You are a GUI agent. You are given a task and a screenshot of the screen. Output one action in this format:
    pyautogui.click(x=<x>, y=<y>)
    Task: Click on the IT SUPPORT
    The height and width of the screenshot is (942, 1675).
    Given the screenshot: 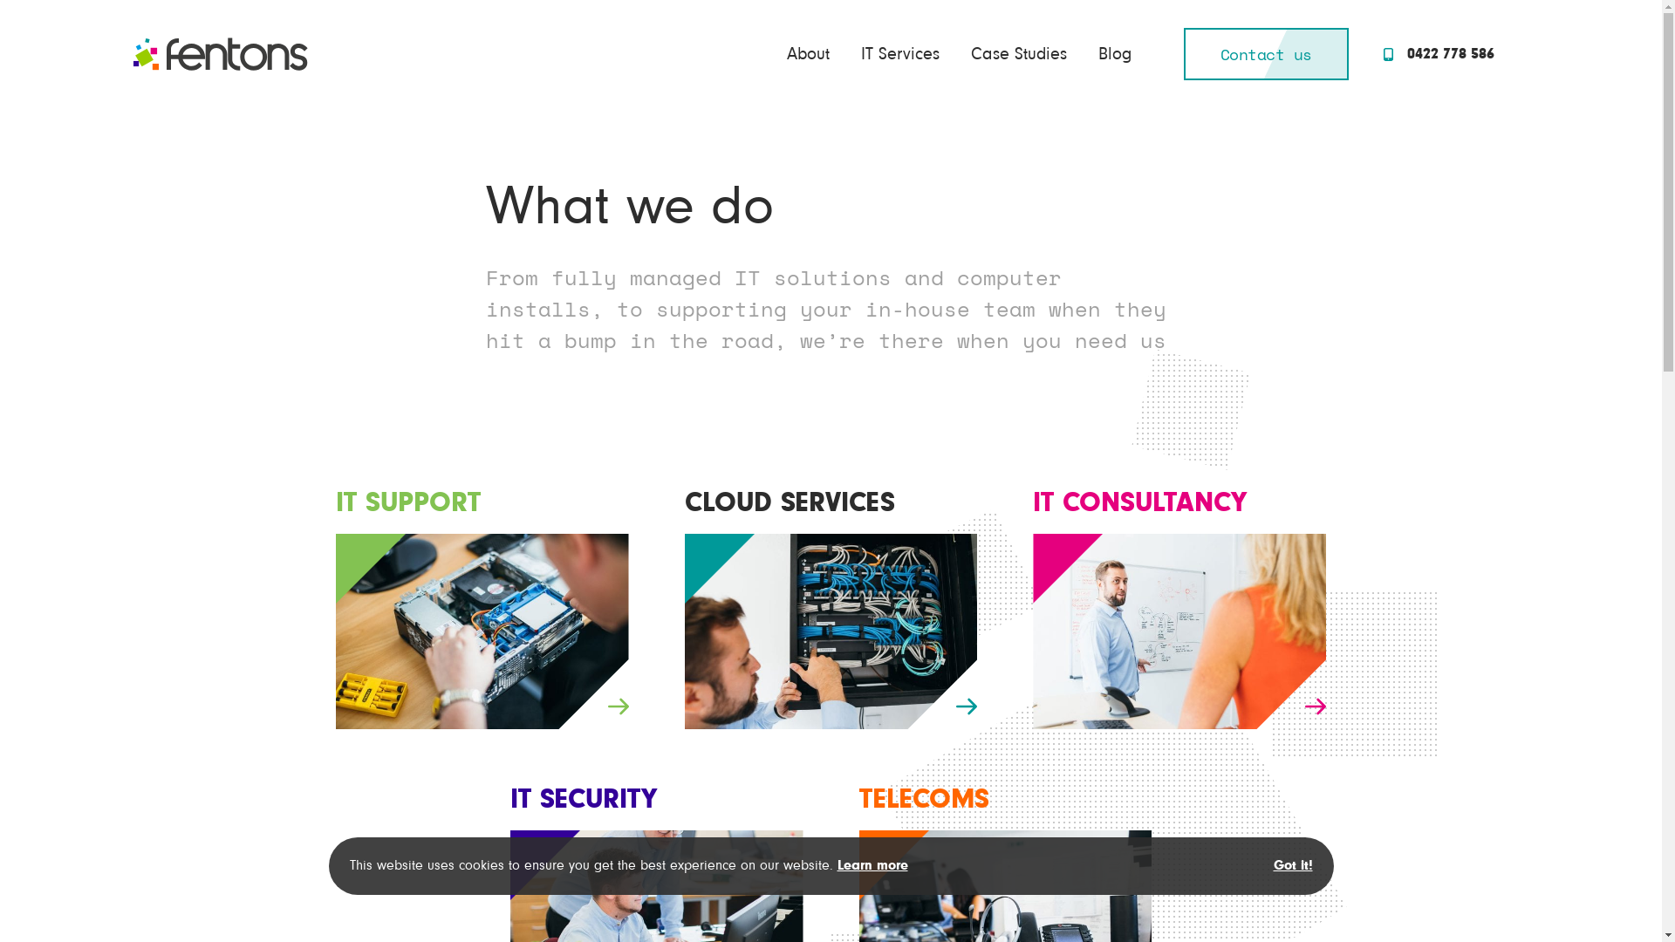 What is the action you would take?
    pyautogui.click(x=482, y=609)
    